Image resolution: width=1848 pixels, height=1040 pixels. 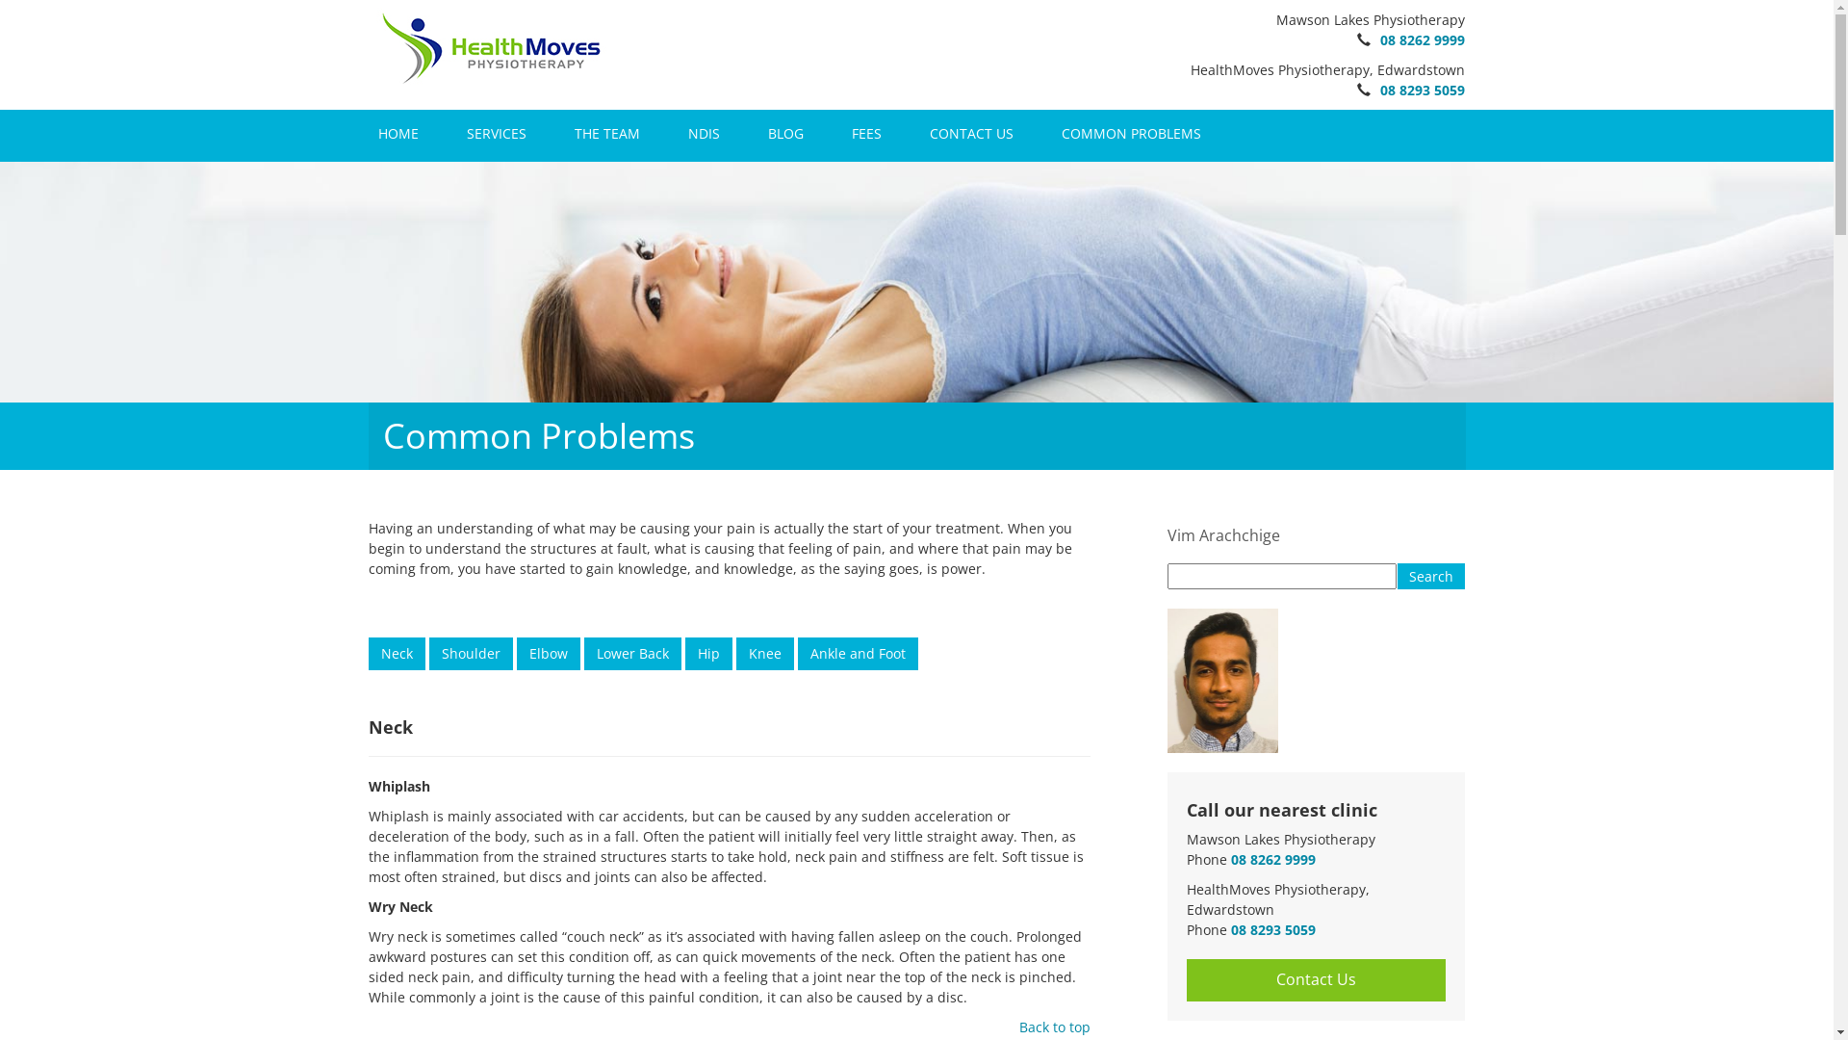 I want to click on Neck, so click(x=397, y=654).